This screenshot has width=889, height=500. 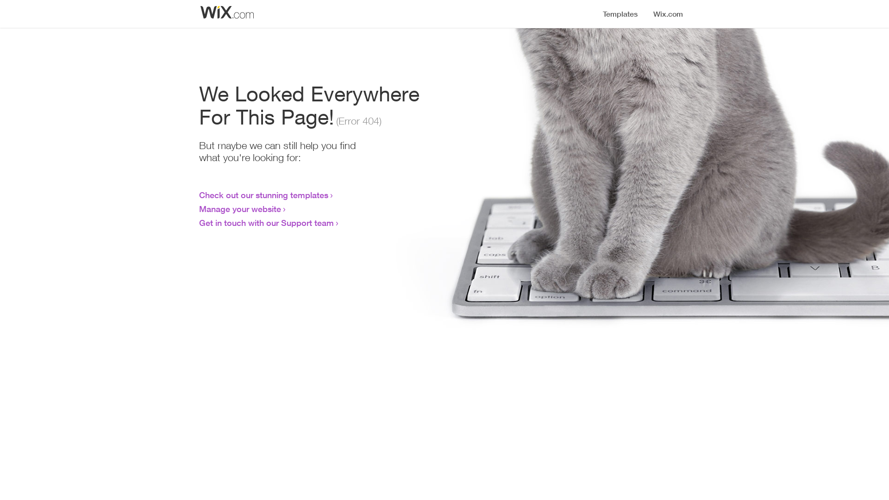 I want to click on Check out our stunning templates, so click(x=264, y=195).